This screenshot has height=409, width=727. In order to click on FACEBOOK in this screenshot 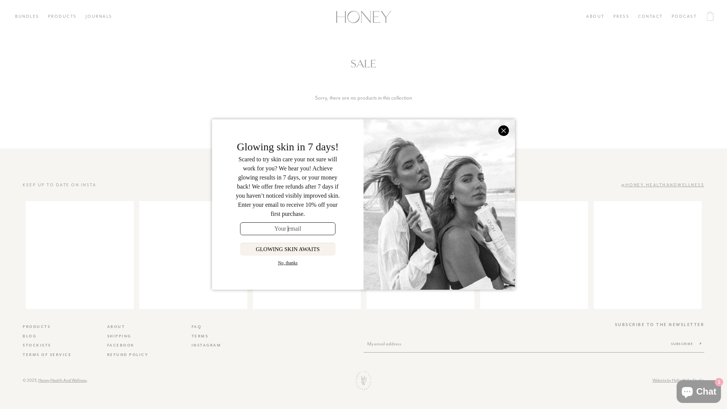, I will do `click(121, 345)`.